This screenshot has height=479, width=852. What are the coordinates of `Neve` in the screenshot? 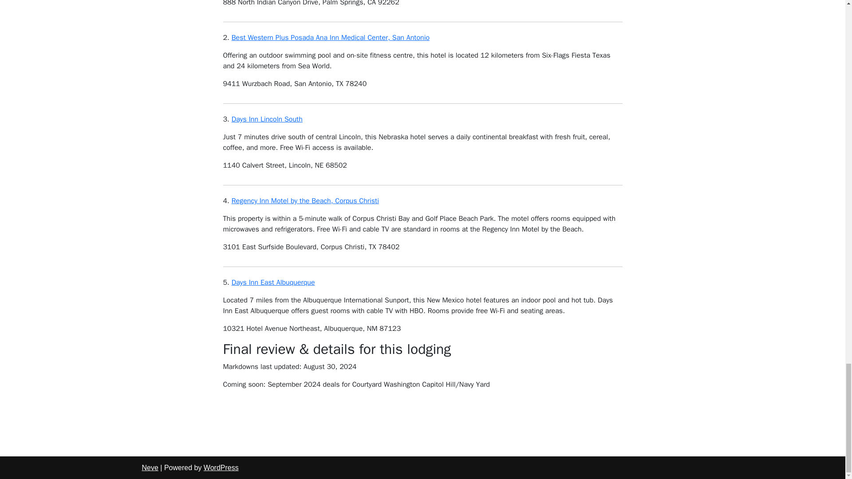 It's located at (150, 467).